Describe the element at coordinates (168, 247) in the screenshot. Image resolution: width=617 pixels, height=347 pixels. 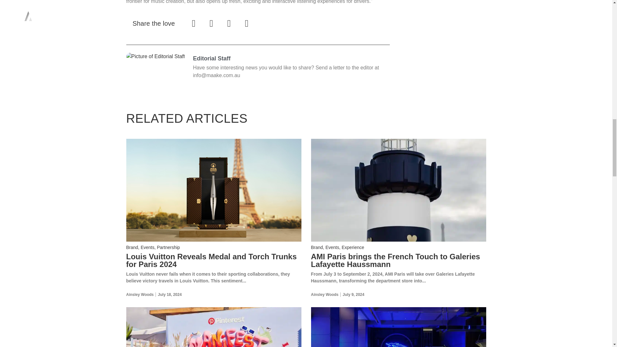
I see `Partnership` at that location.